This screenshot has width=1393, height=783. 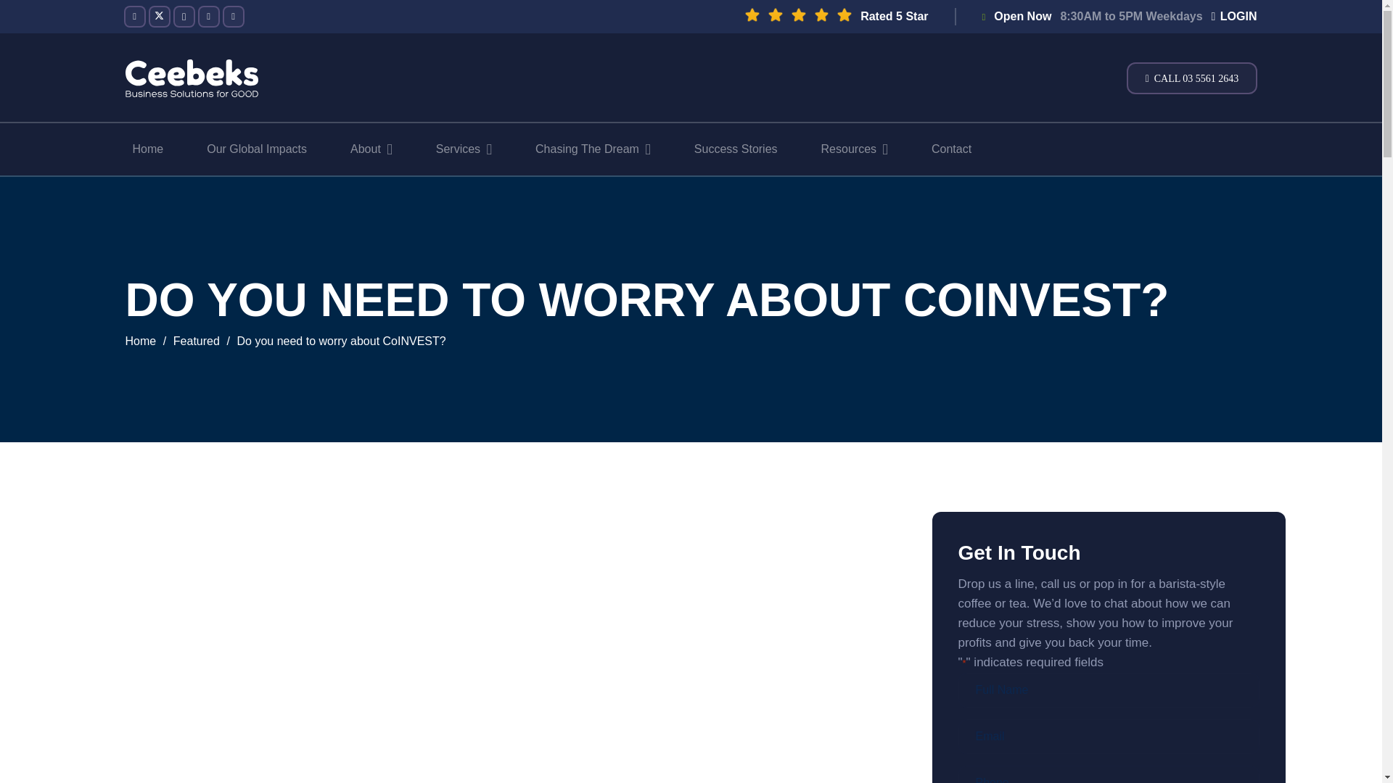 What do you see at coordinates (207, 16) in the screenshot?
I see `YouTube` at bounding box center [207, 16].